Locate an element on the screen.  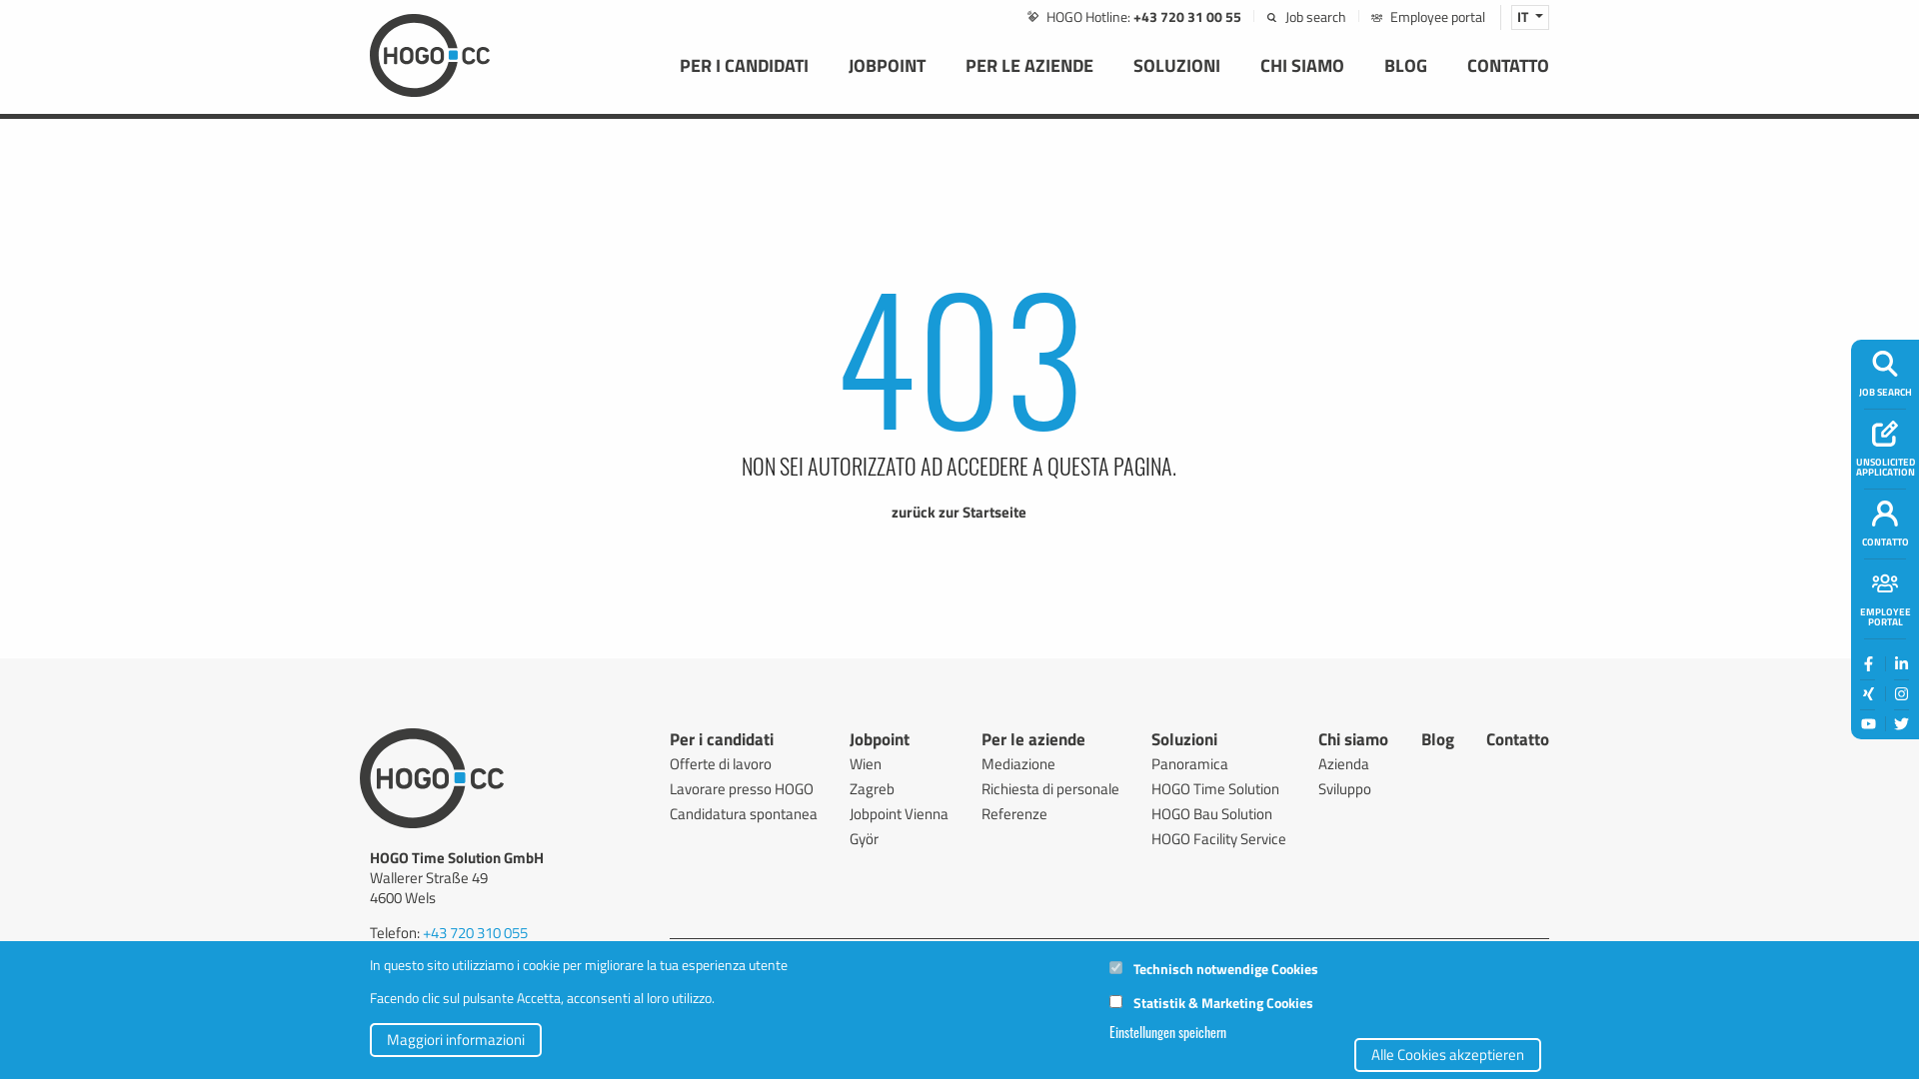
Home is located at coordinates (430, 54).